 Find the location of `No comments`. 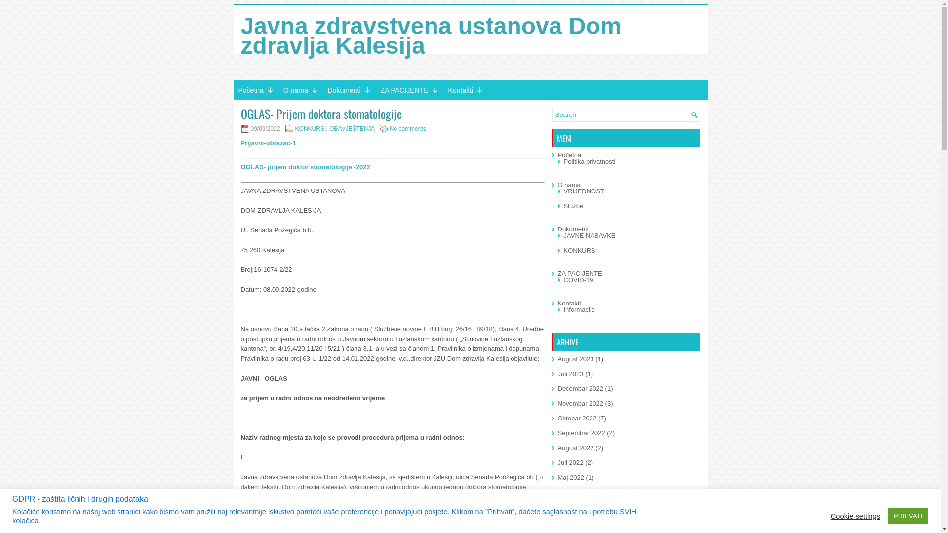

No comments is located at coordinates (408, 129).